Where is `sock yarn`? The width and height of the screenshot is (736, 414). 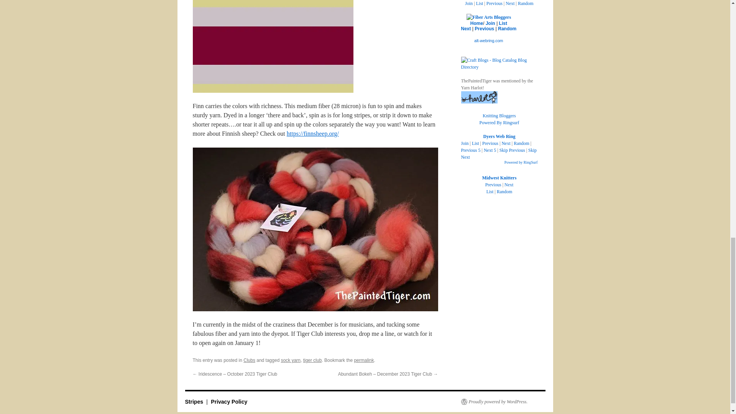 sock yarn is located at coordinates (291, 360).